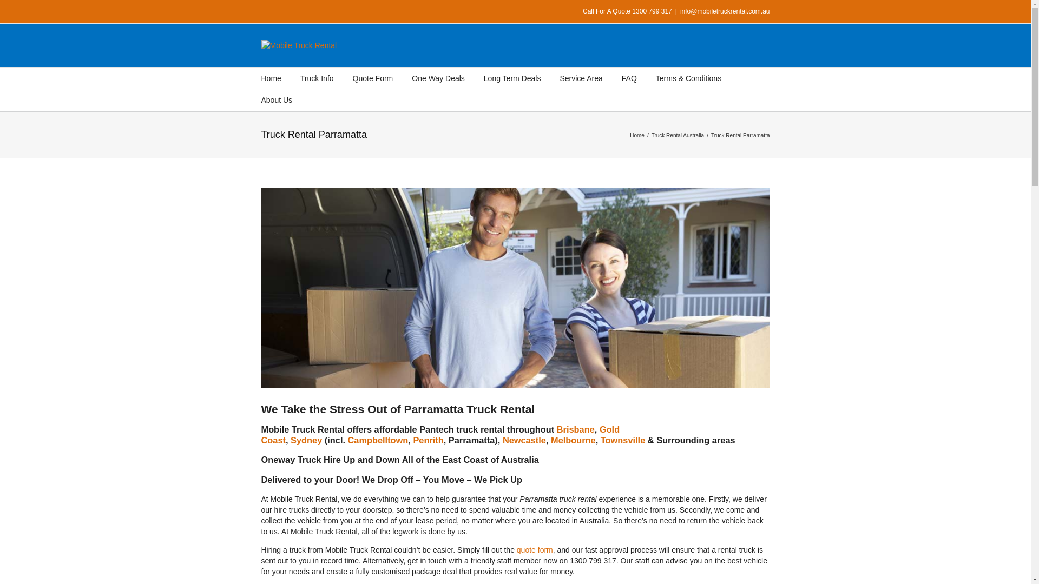  What do you see at coordinates (629, 78) in the screenshot?
I see `FAQ` at bounding box center [629, 78].